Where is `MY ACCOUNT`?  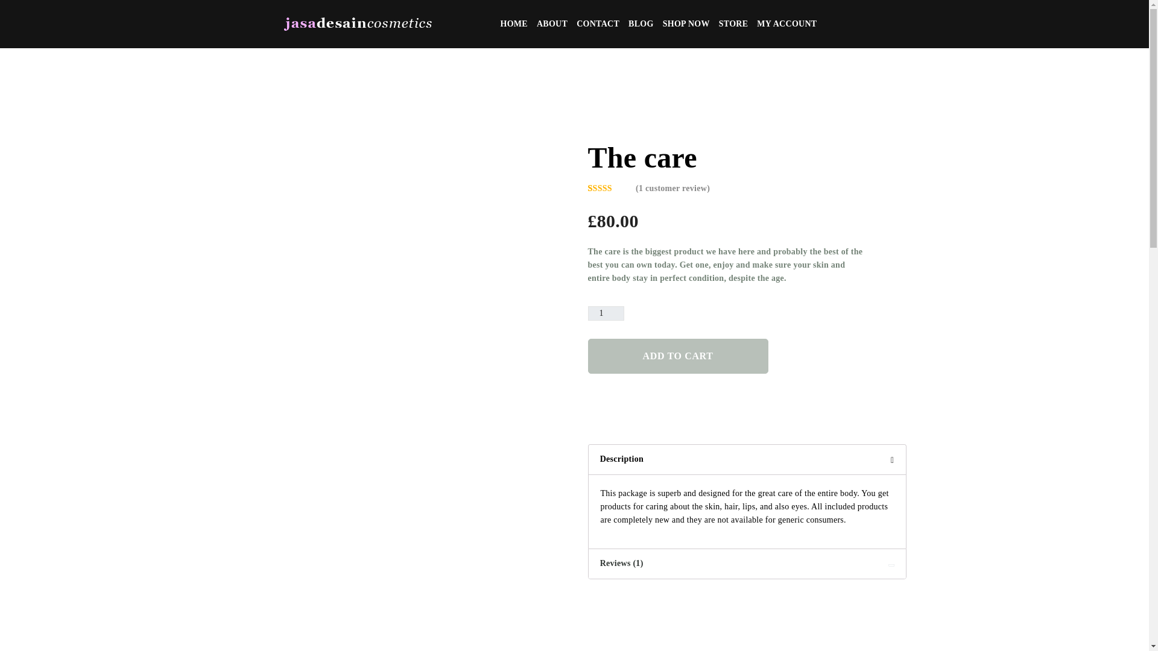 MY ACCOUNT is located at coordinates (786, 24).